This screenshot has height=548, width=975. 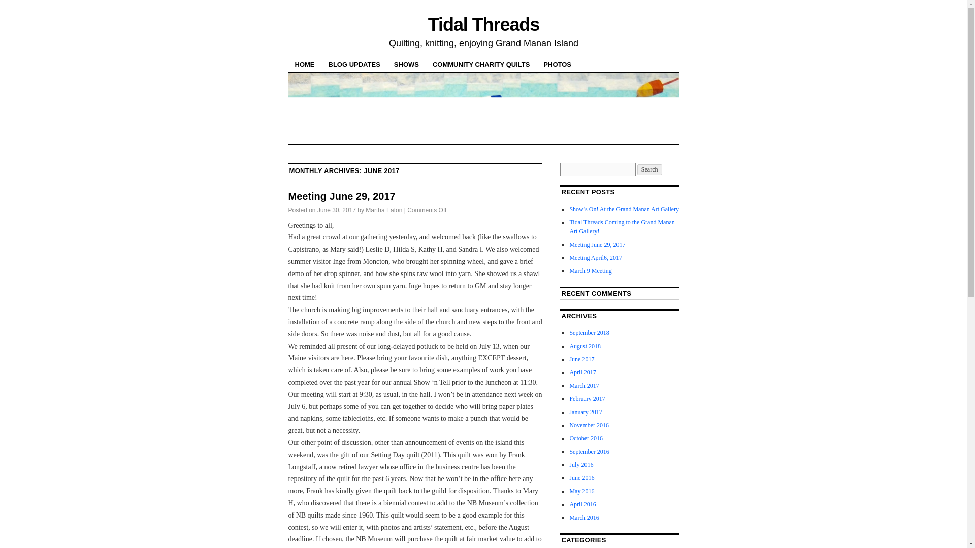 I want to click on June 2016, so click(x=581, y=478).